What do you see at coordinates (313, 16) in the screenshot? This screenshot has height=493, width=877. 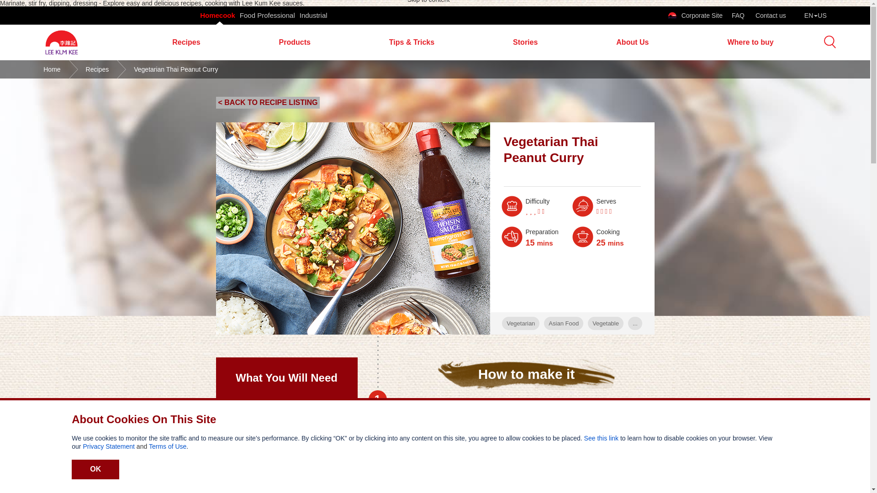 I see `Industrial` at bounding box center [313, 16].